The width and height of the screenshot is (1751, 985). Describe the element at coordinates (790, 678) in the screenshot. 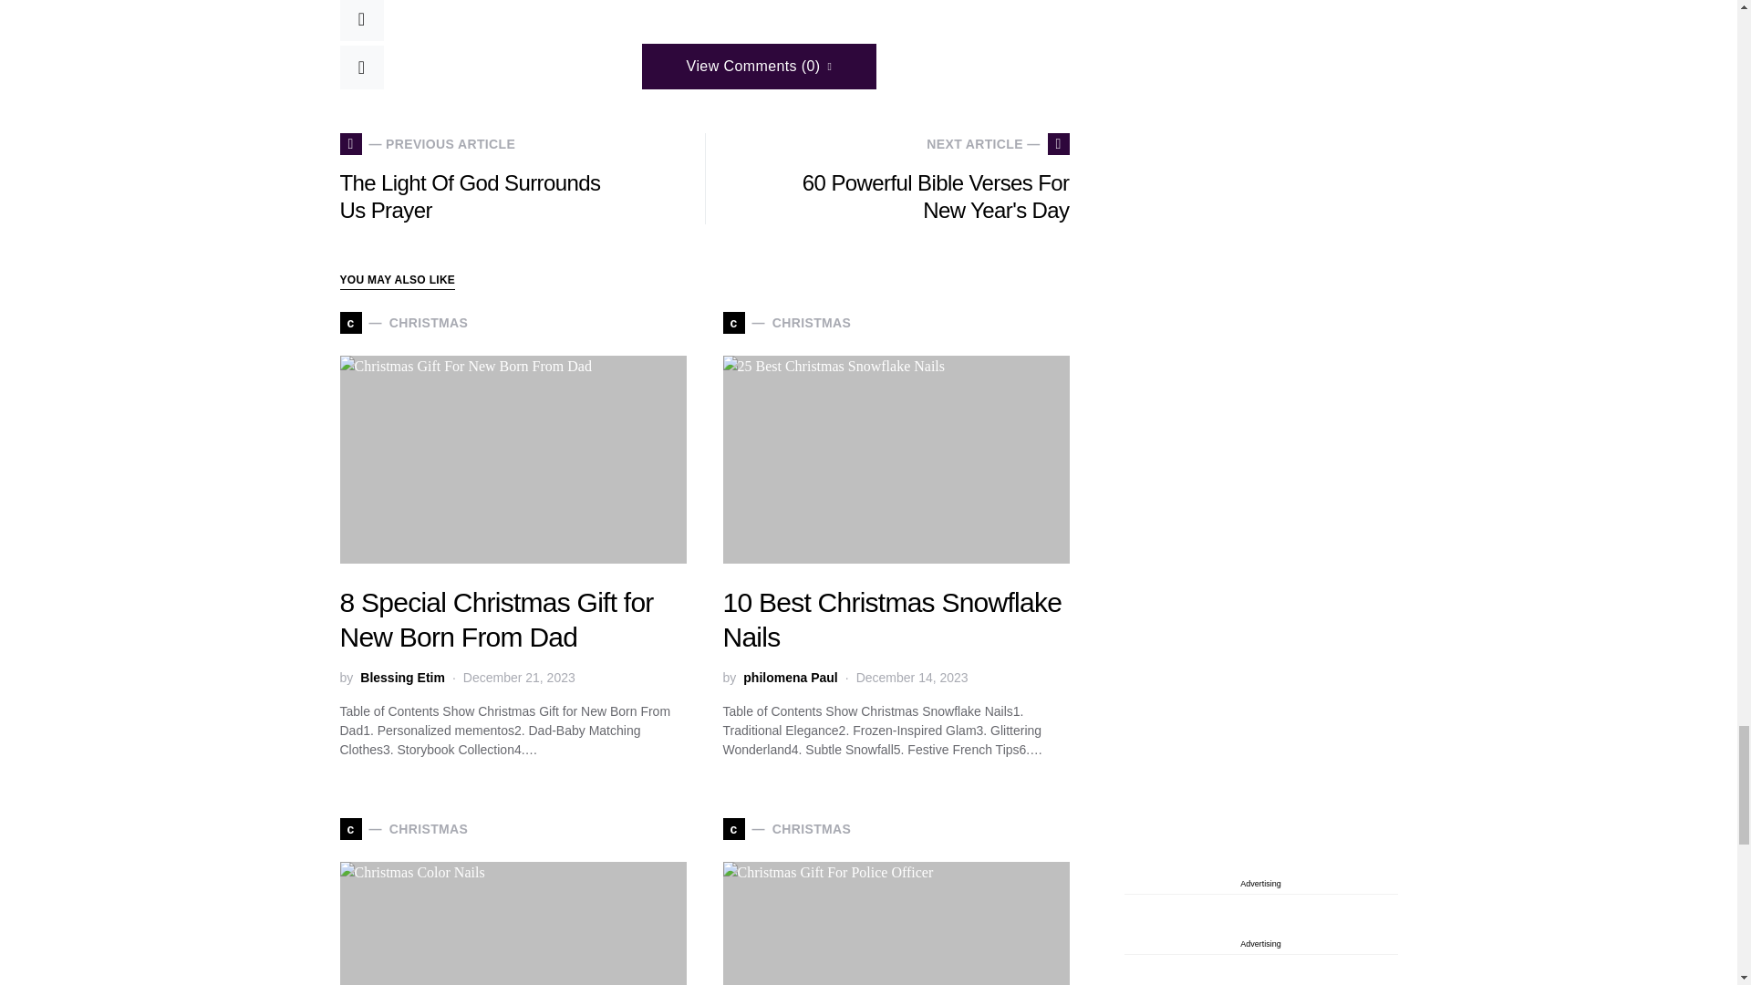

I see `View all posts by philomena Paul` at that location.